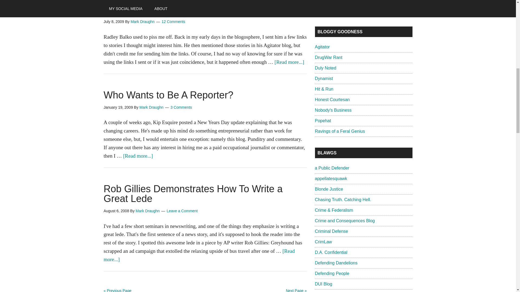 Image resolution: width=520 pixels, height=292 pixels. What do you see at coordinates (182, 211) in the screenshot?
I see `Leave a Comment` at bounding box center [182, 211].